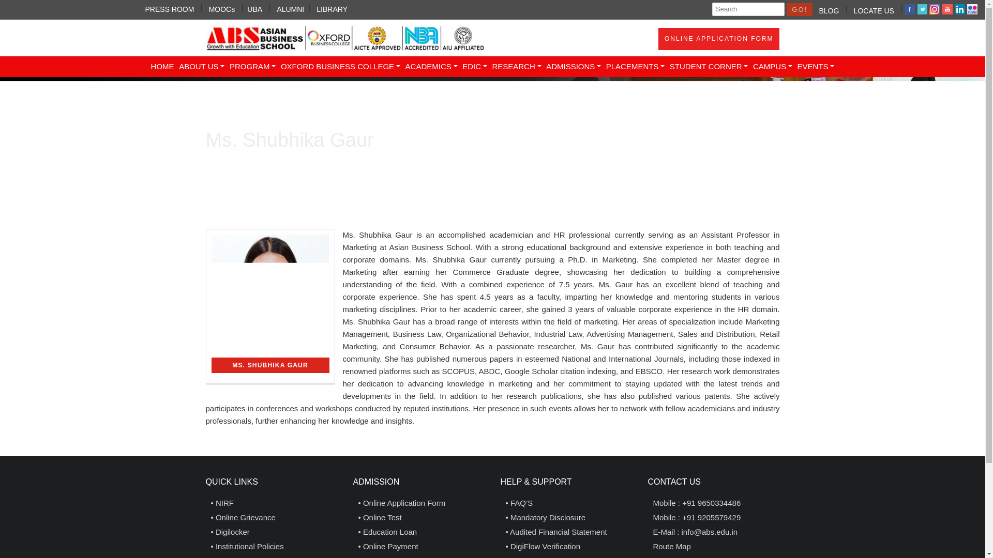 The width and height of the screenshot is (993, 558). What do you see at coordinates (799, 9) in the screenshot?
I see `GO!` at bounding box center [799, 9].